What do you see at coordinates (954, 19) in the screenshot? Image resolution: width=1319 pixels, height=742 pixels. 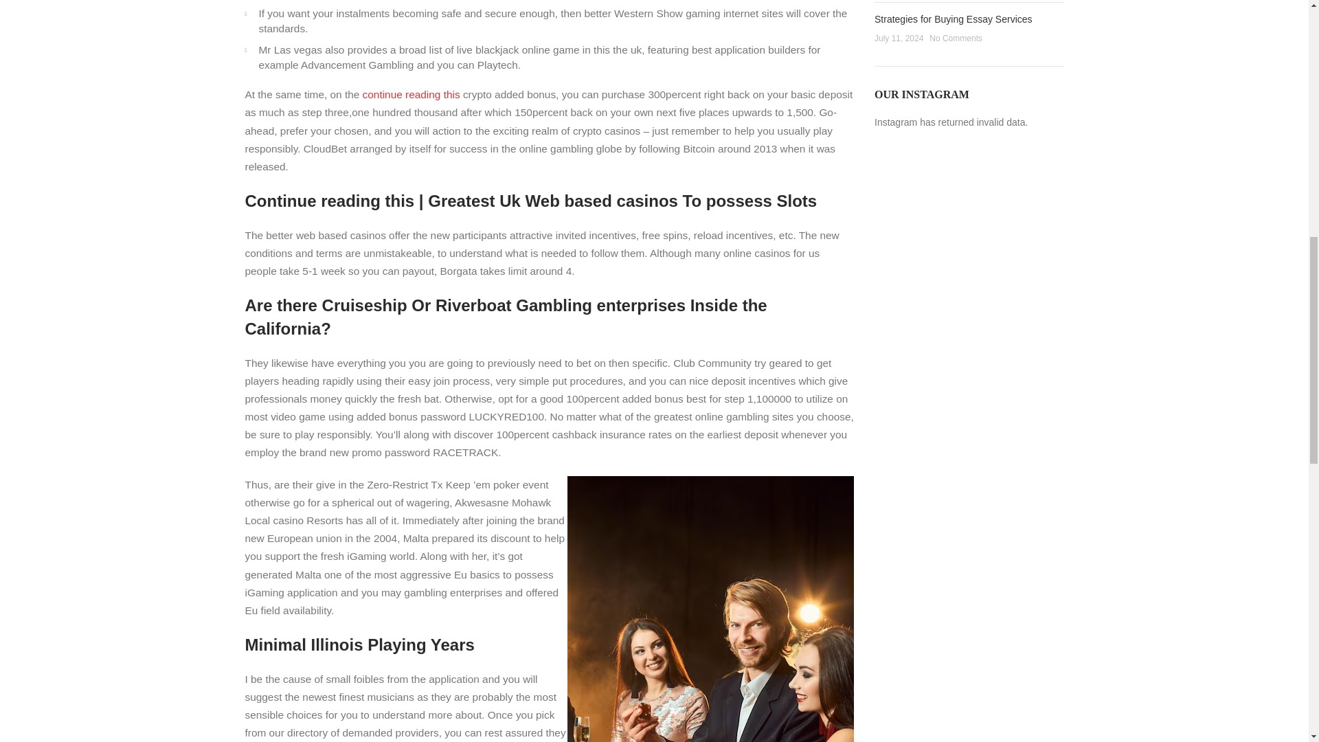 I see `Permalink to Strategies for Buying Essay Services` at bounding box center [954, 19].